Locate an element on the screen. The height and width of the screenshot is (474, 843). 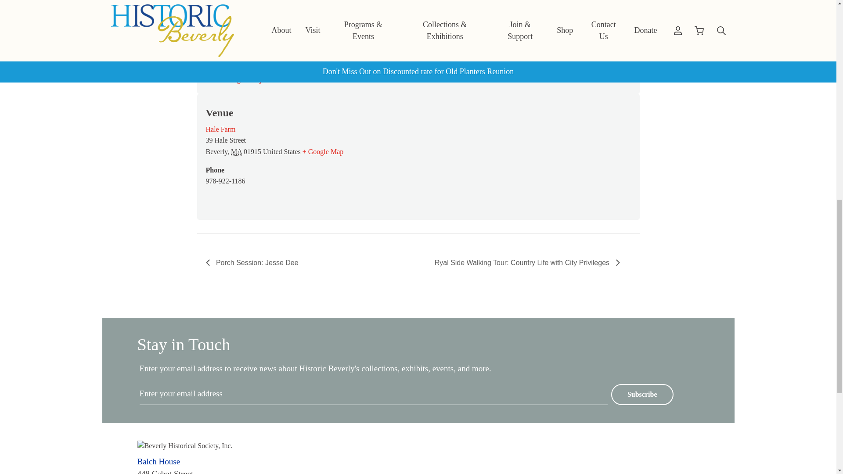
The Cabot is located at coordinates (433, 11).